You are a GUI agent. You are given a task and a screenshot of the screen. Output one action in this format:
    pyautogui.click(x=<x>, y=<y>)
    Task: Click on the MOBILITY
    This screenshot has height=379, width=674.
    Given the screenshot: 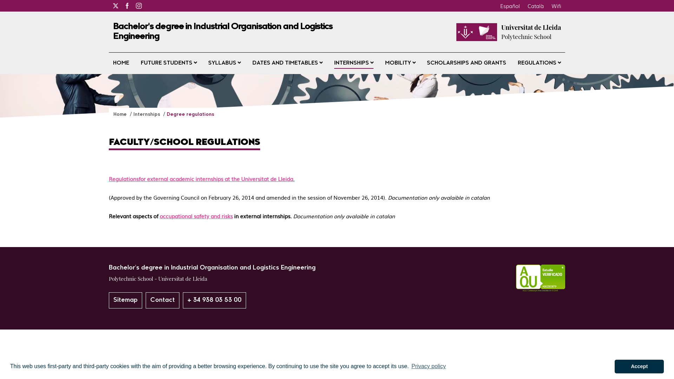 What is the action you would take?
    pyautogui.click(x=400, y=63)
    